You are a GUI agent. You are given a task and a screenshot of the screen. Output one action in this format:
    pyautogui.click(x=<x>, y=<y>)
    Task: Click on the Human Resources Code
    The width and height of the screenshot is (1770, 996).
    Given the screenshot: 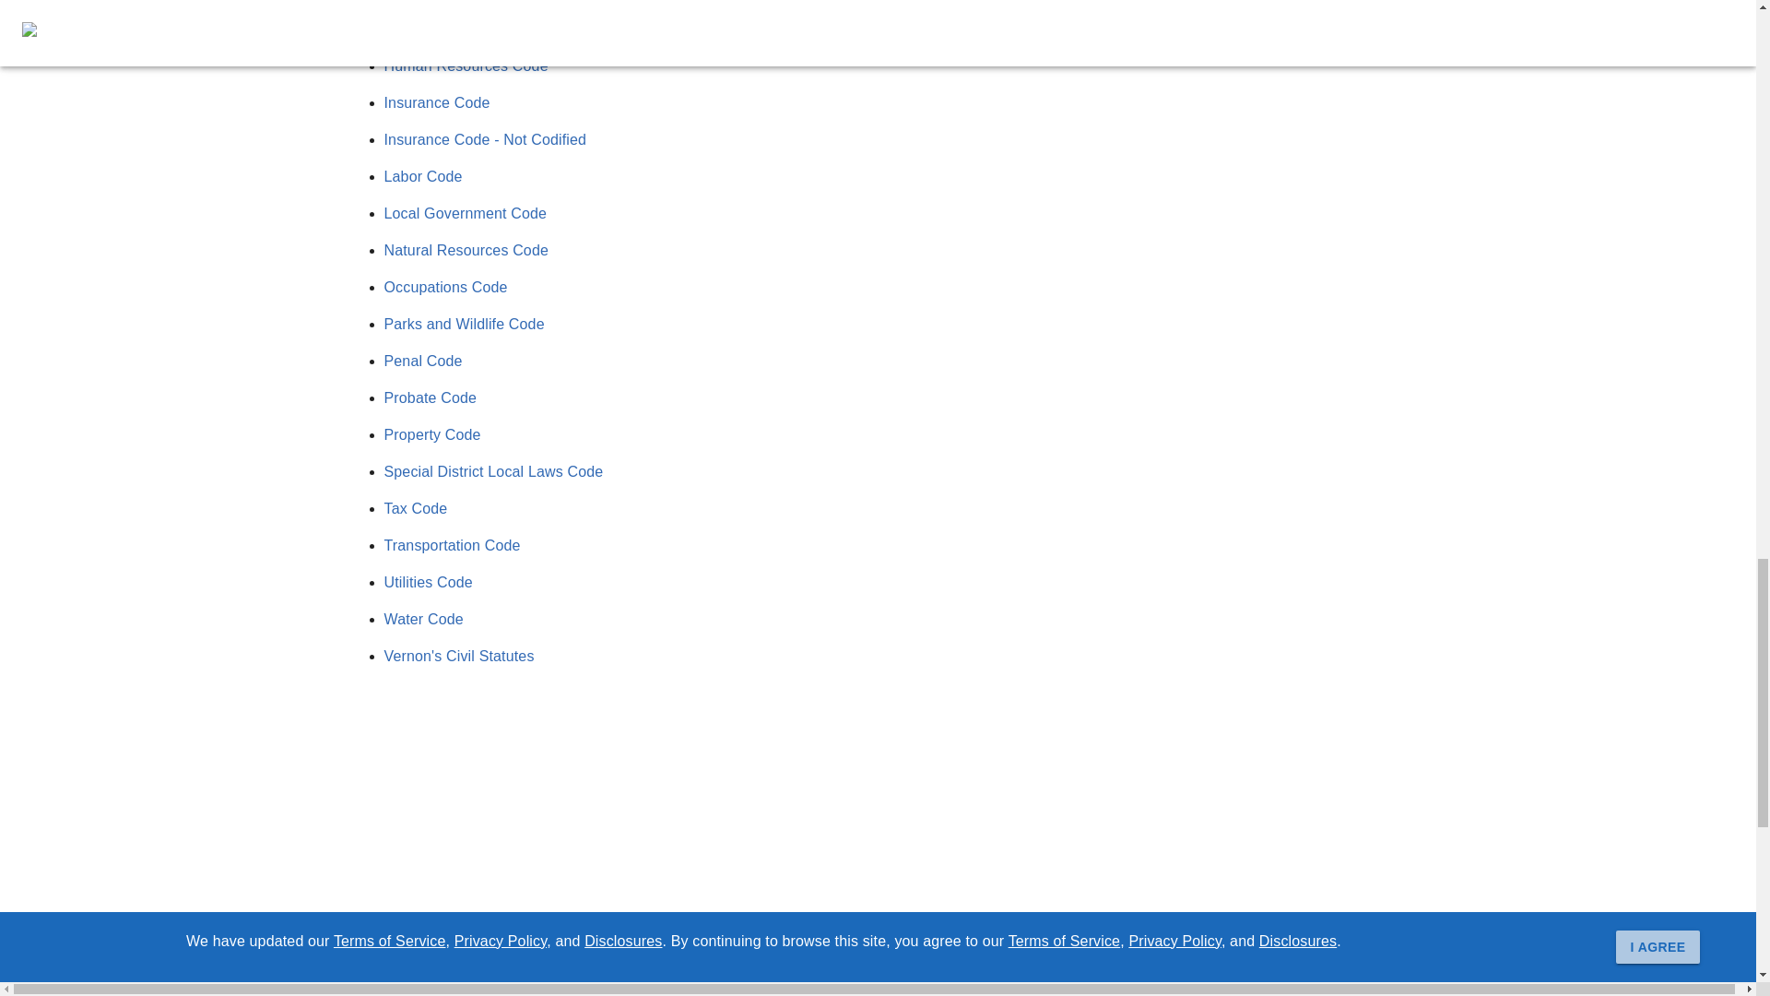 What is the action you would take?
    pyautogui.click(x=465, y=65)
    